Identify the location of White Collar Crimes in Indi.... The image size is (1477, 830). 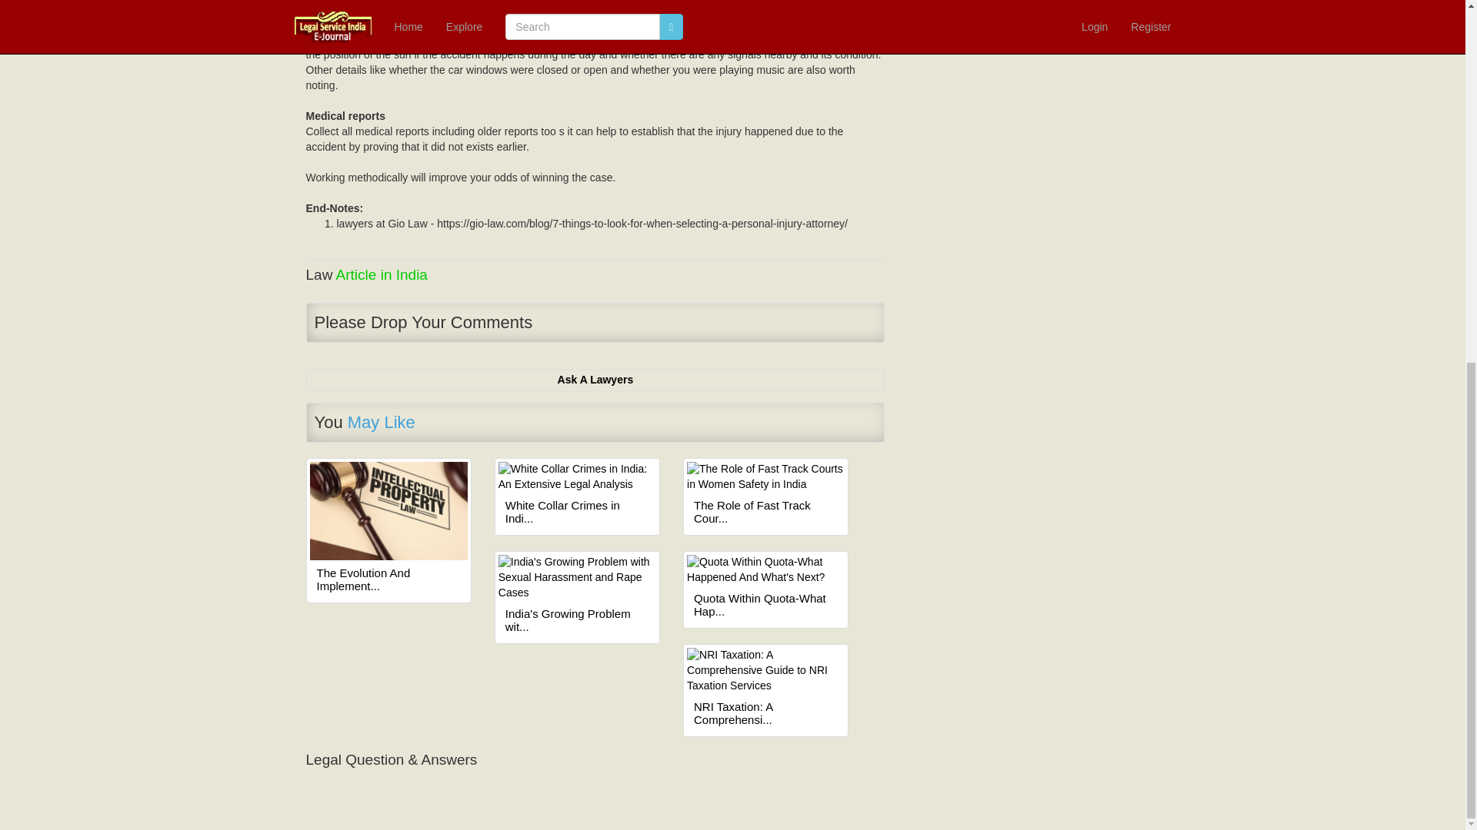
(577, 512).